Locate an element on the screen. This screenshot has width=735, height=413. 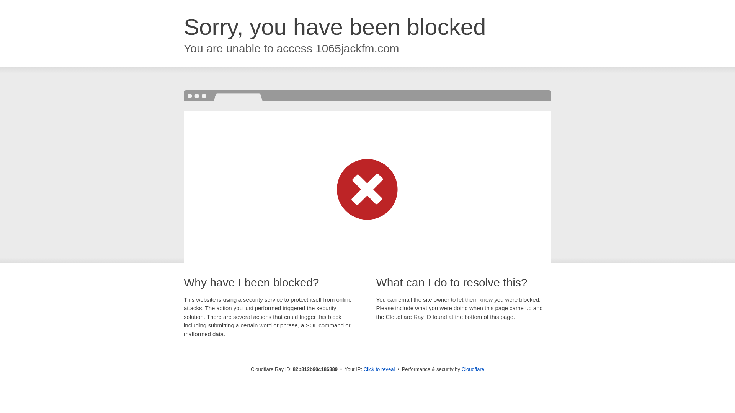
Cloudflare is located at coordinates (473, 369).